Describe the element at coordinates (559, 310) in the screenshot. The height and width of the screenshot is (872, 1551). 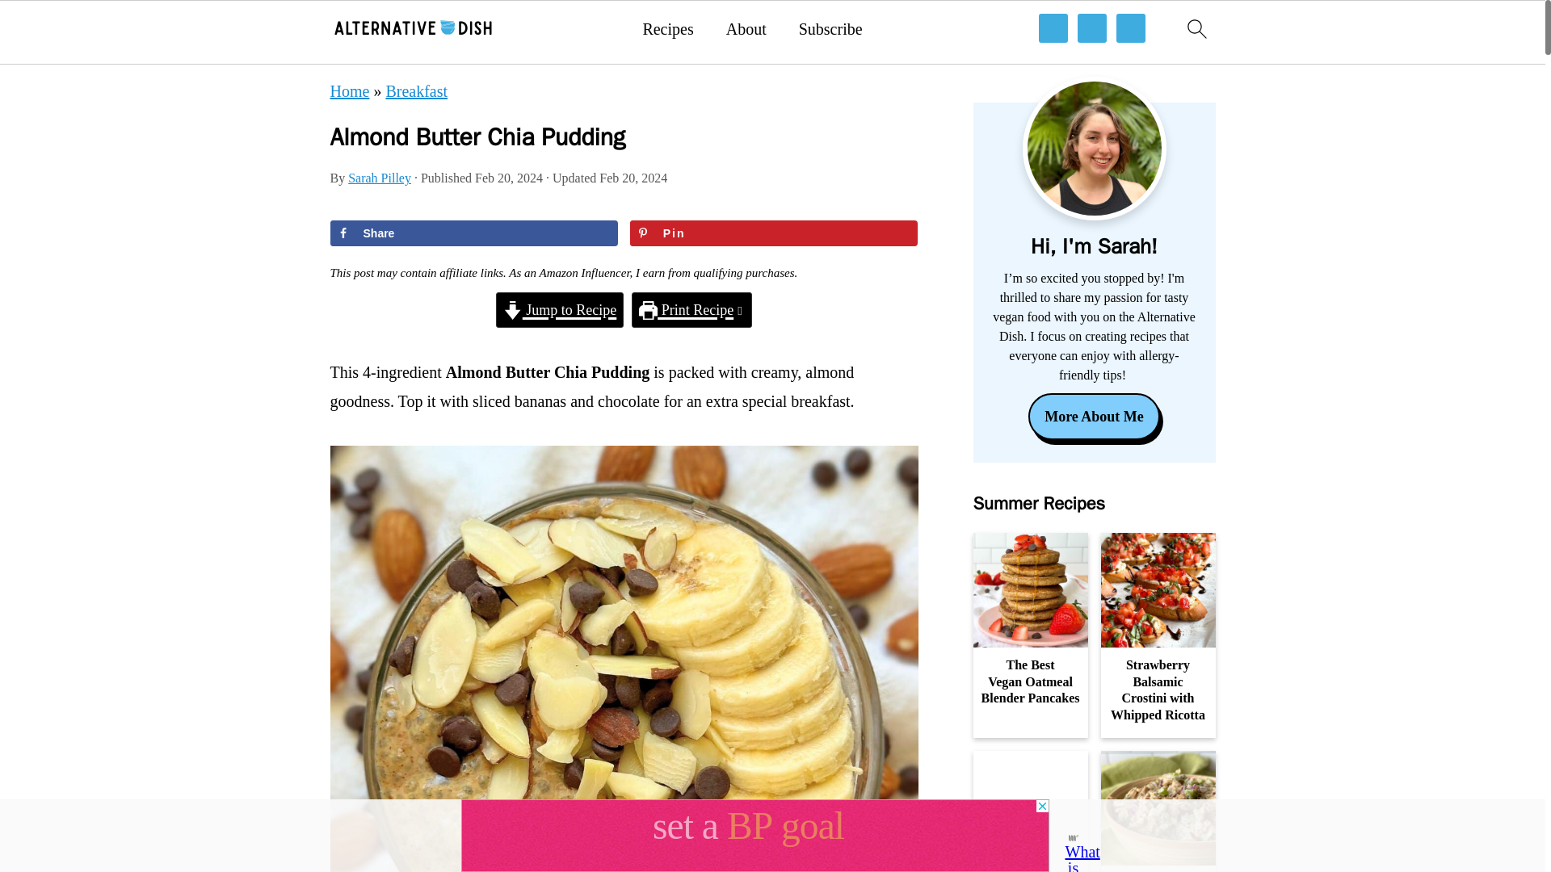
I see `Jump to Recipe` at that location.